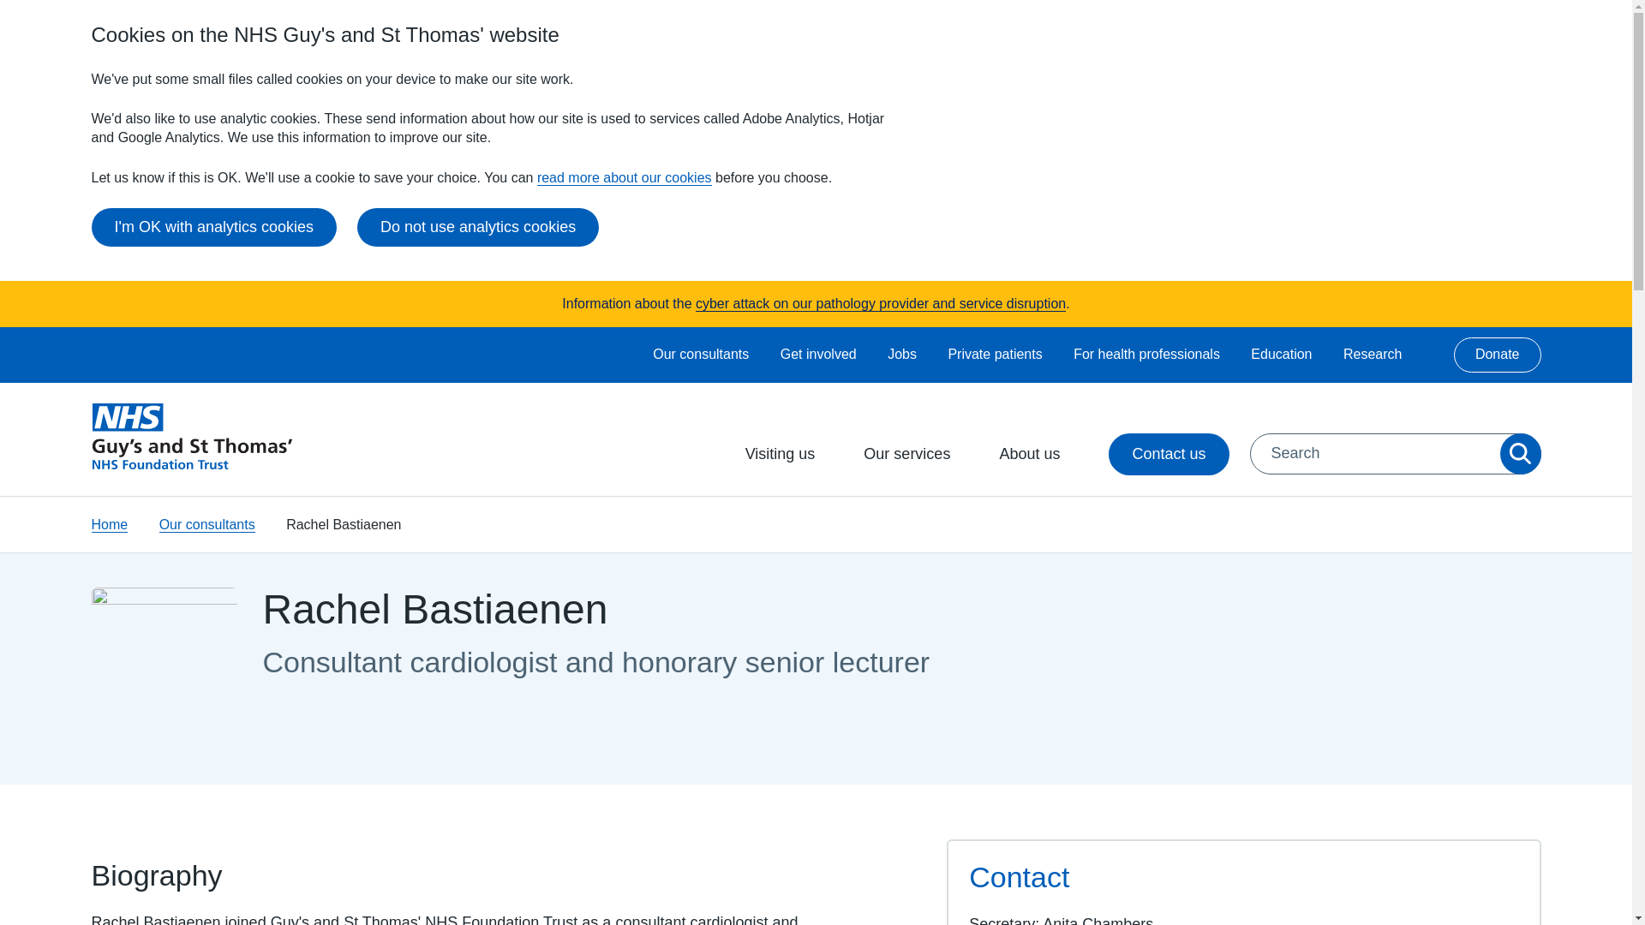  I want to click on Jobs, so click(901, 355).